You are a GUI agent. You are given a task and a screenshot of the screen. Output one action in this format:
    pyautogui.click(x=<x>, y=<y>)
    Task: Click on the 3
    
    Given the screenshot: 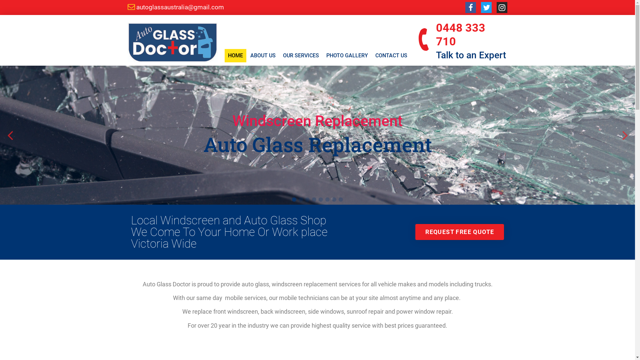 What is the action you would take?
    pyautogui.click(x=307, y=200)
    